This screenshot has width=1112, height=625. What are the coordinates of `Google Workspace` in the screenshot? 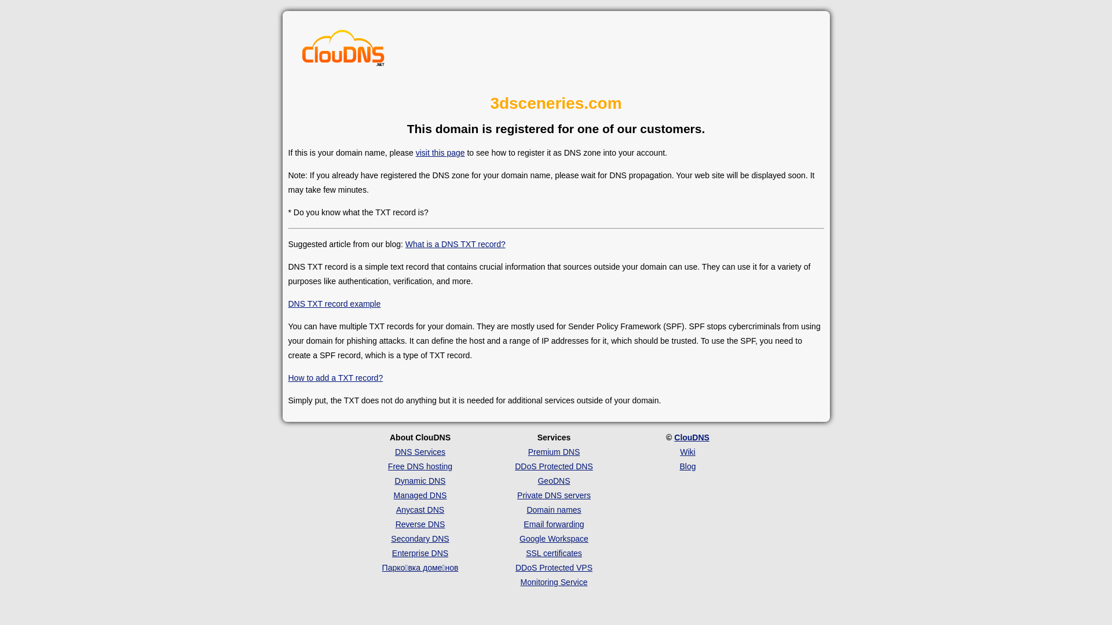 It's located at (554, 539).